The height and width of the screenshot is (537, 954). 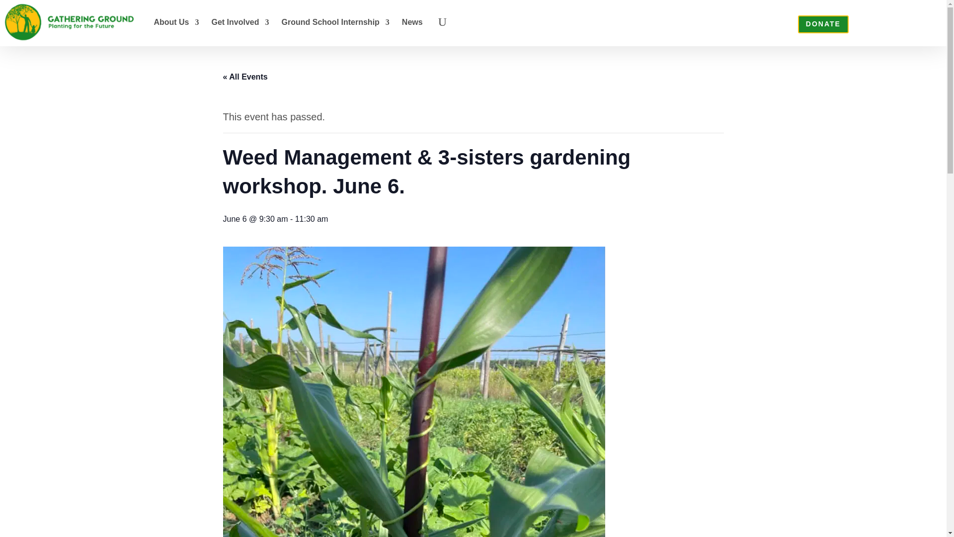 What do you see at coordinates (176, 22) in the screenshot?
I see `About Us` at bounding box center [176, 22].